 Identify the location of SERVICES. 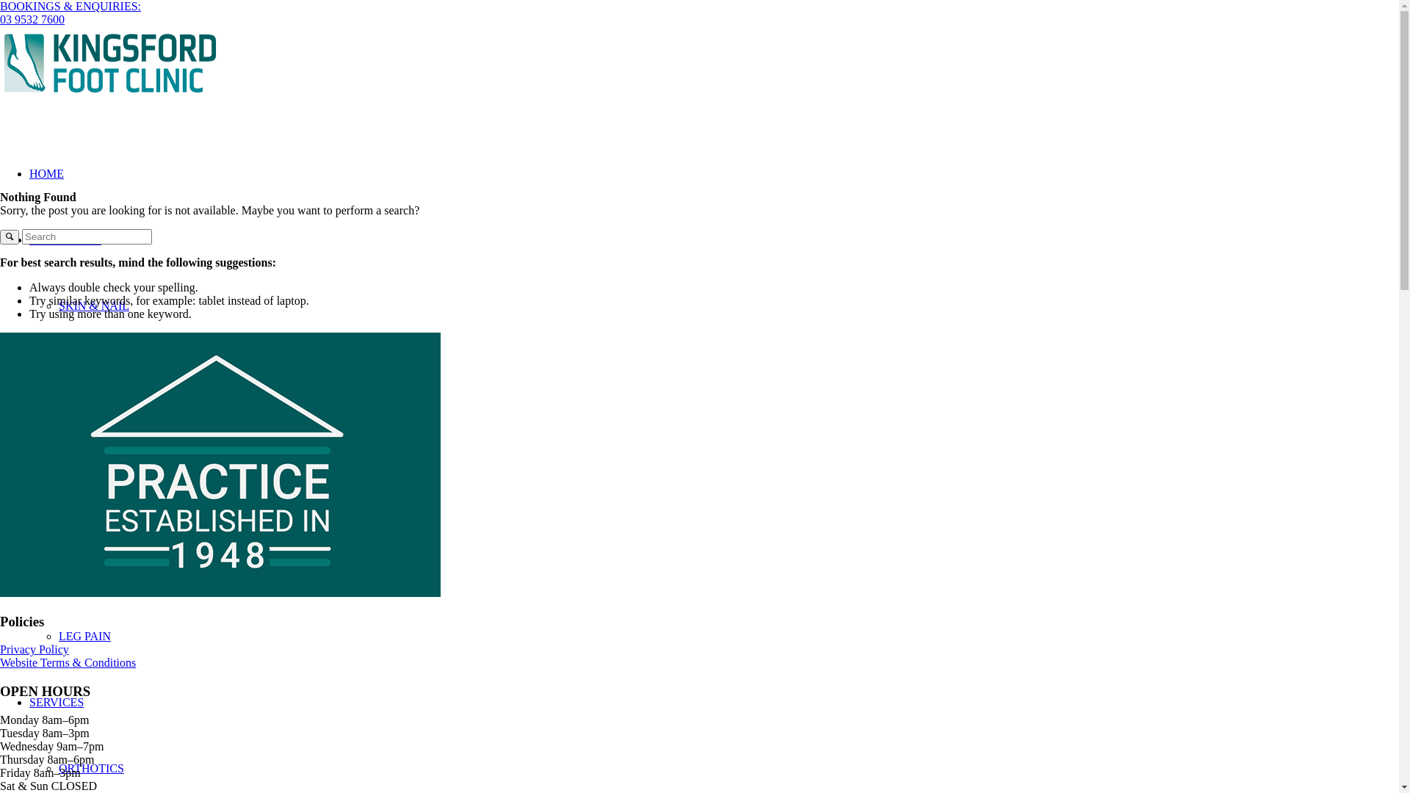
(57, 702).